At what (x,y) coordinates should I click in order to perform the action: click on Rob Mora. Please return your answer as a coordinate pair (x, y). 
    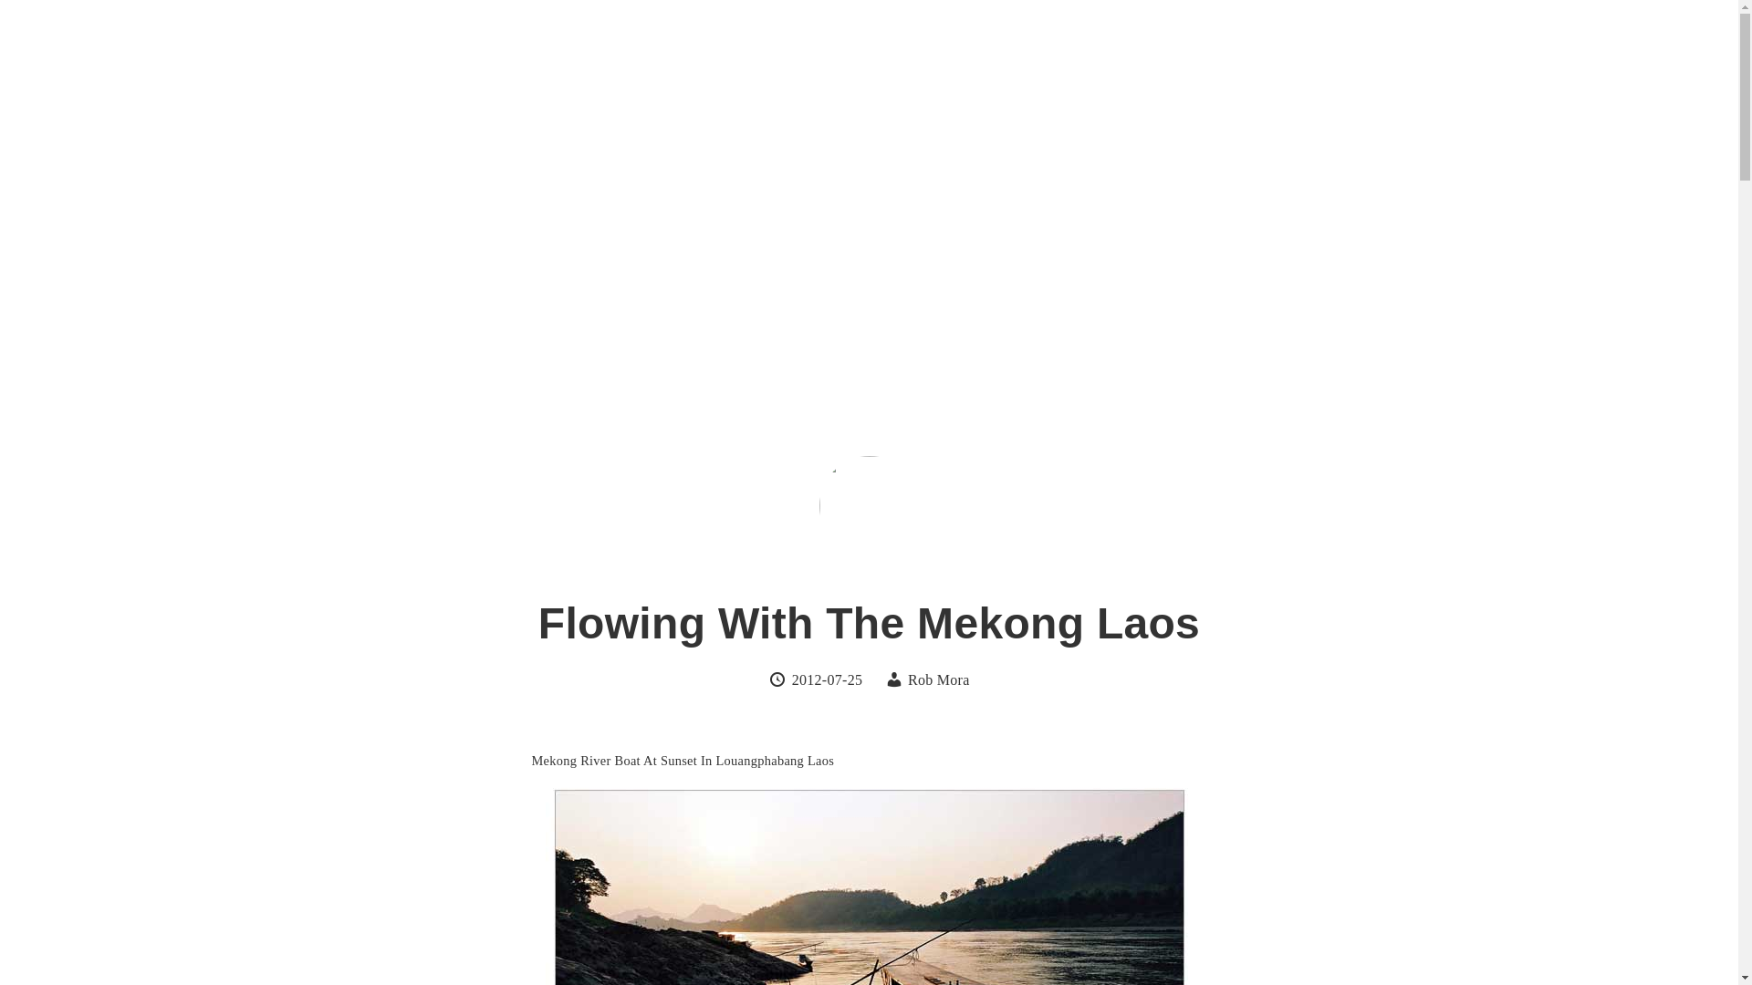
    Looking at the image, I should click on (938, 679).